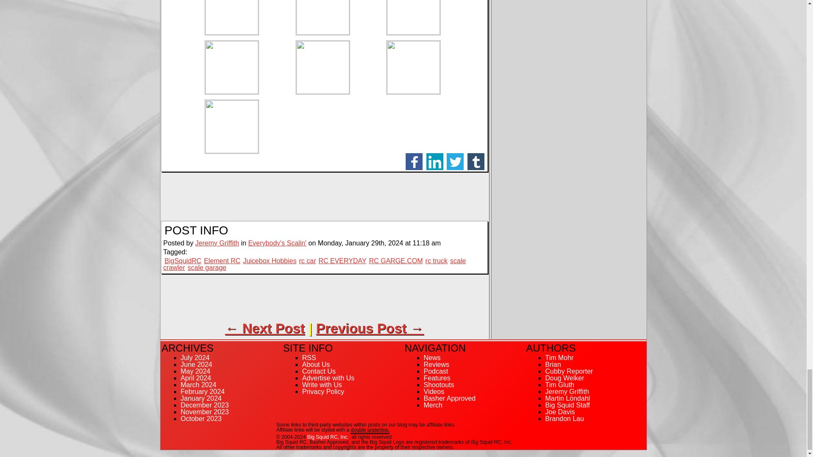 The width and height of the screenshot is (813, 457). What do you see at coordinates (182, 261) in the screenshot?
I see `BigSquidRC` at bounding box center [182, 261].